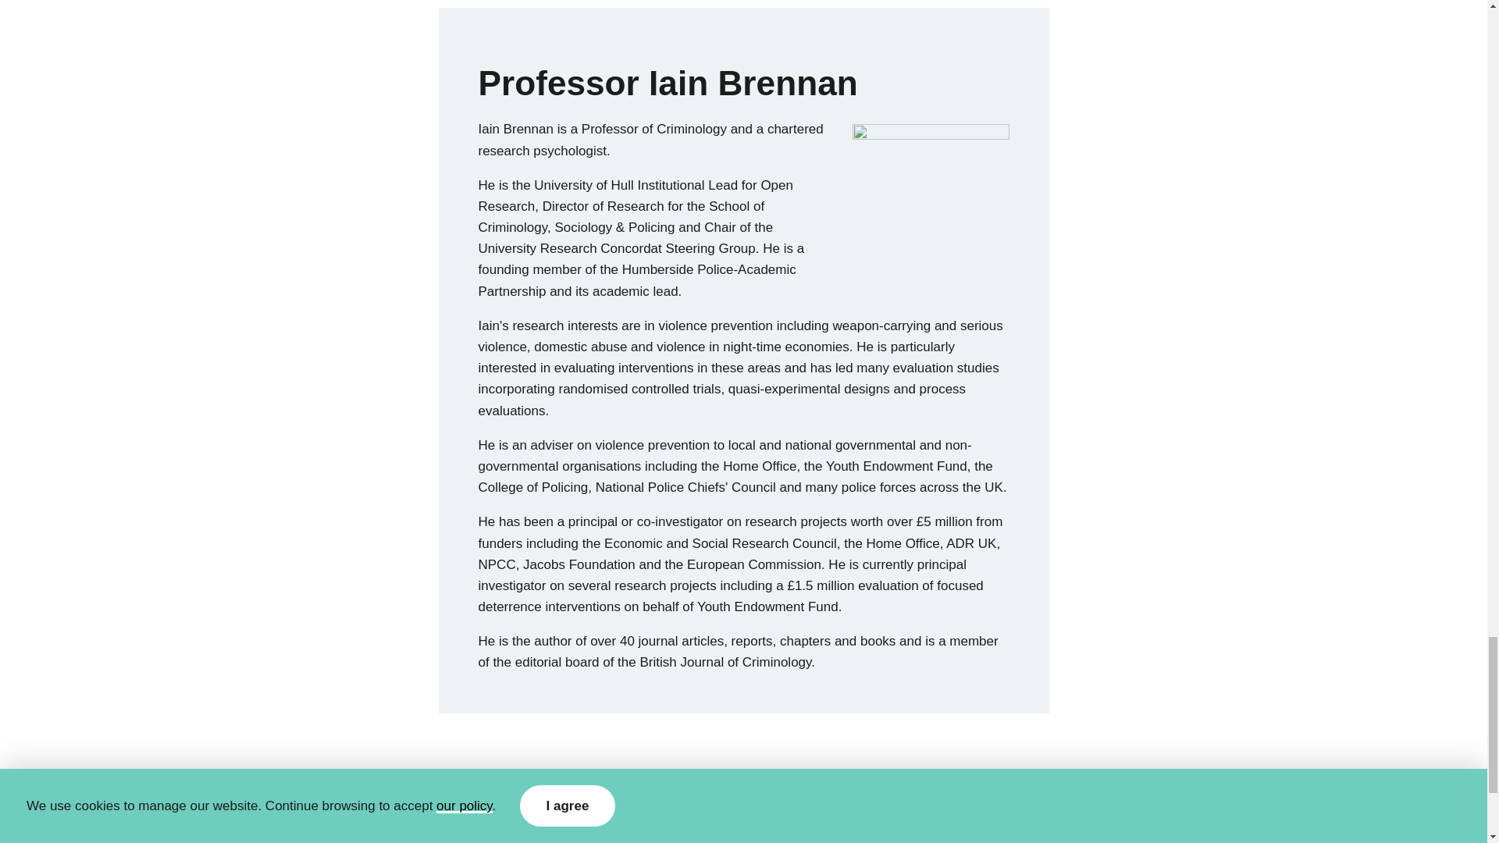 The height and width of the screenshot is (843, 1499). Describe the element at coordinates (1158, 827) in the screenshot. I see `ADR UK on LinkedIn` at that location.